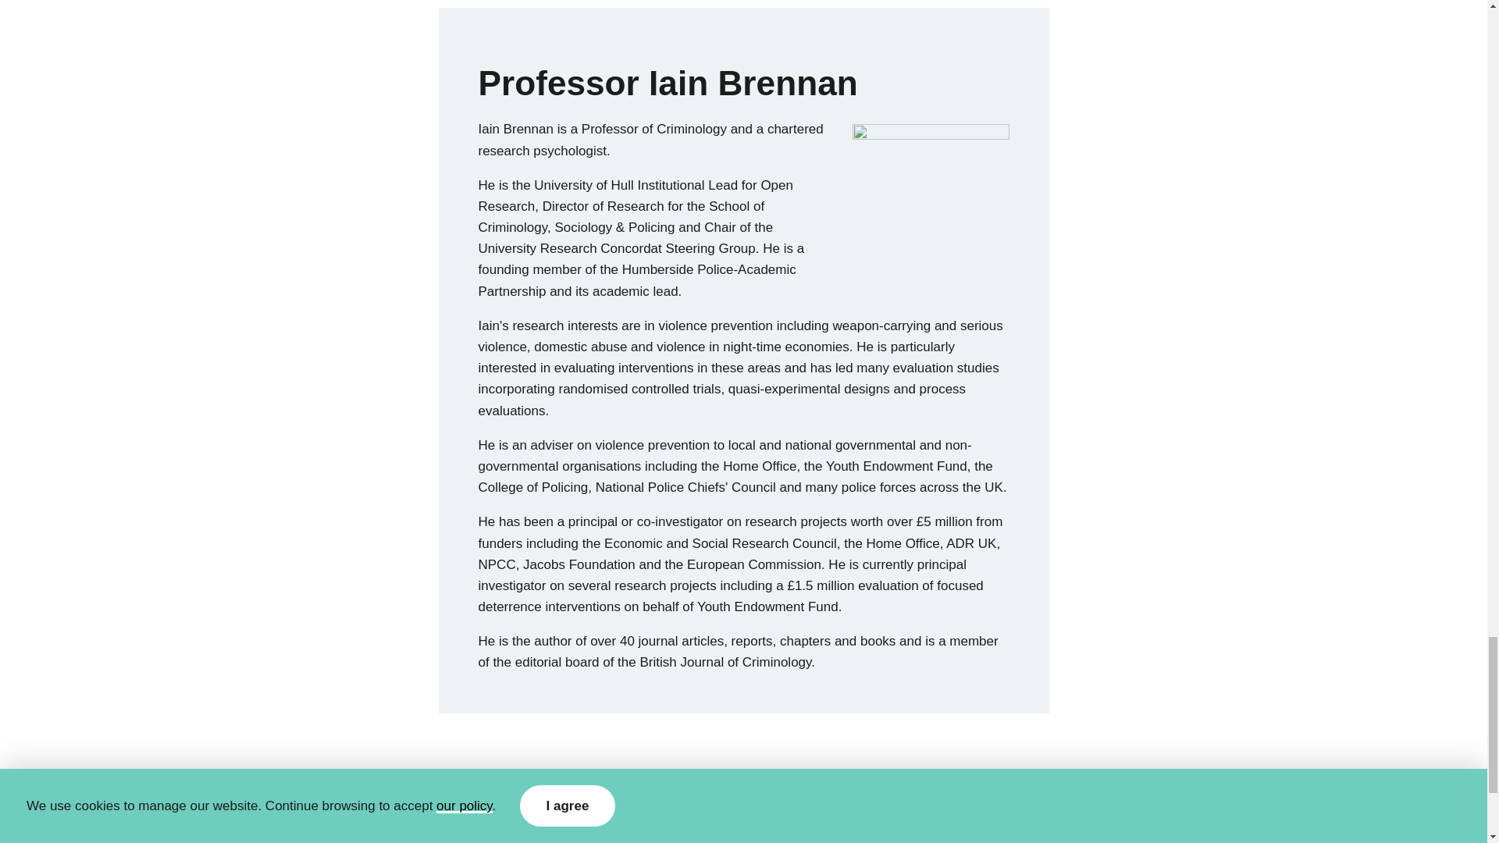 The height and width of the screenshot is (843, 1499). Describe the element at coordinates (1158, 827) in the screenshot. I see `ADR UK on LinkedIn` at that location.